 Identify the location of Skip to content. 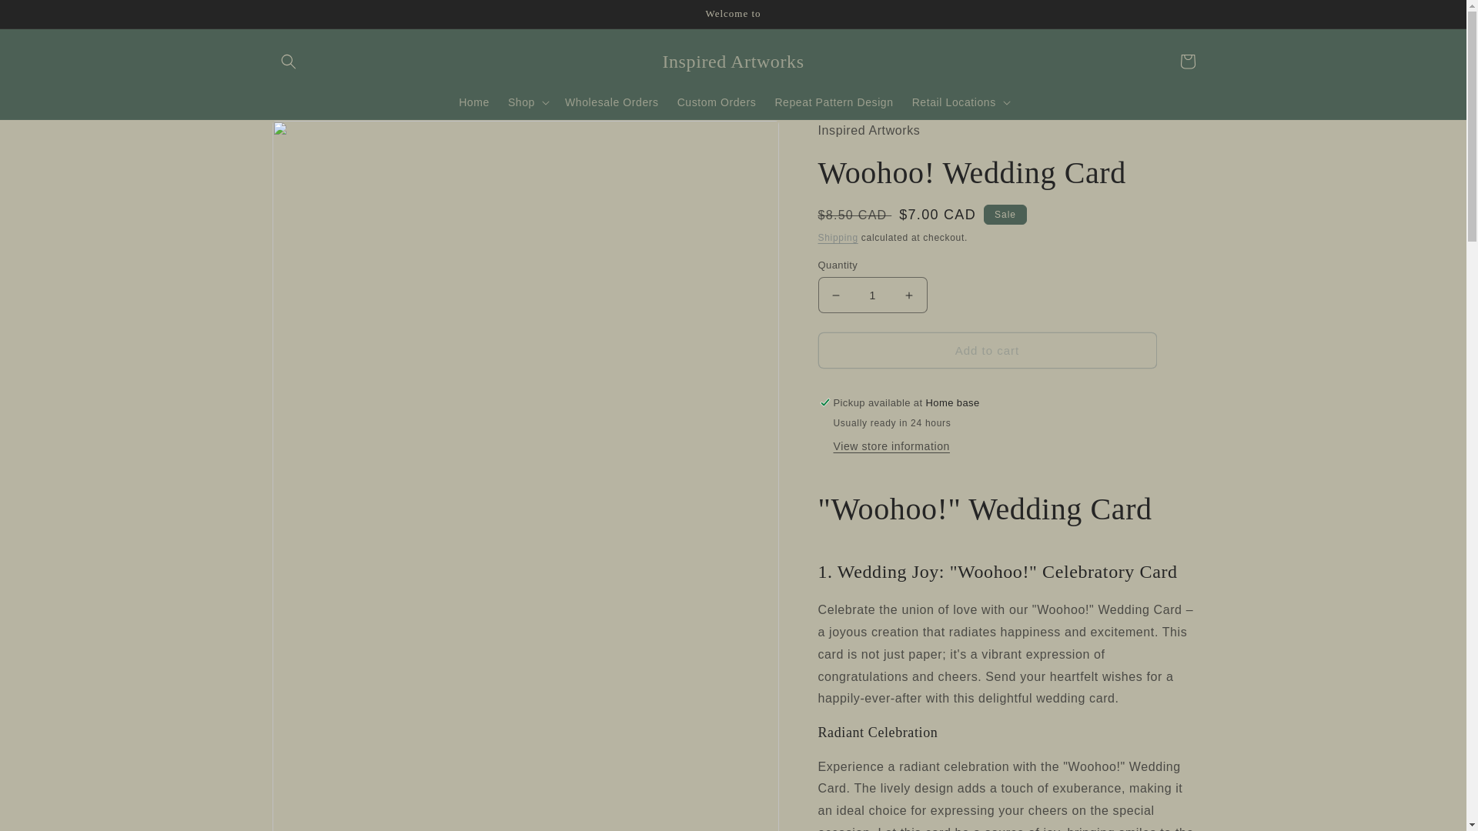
(46, 18).